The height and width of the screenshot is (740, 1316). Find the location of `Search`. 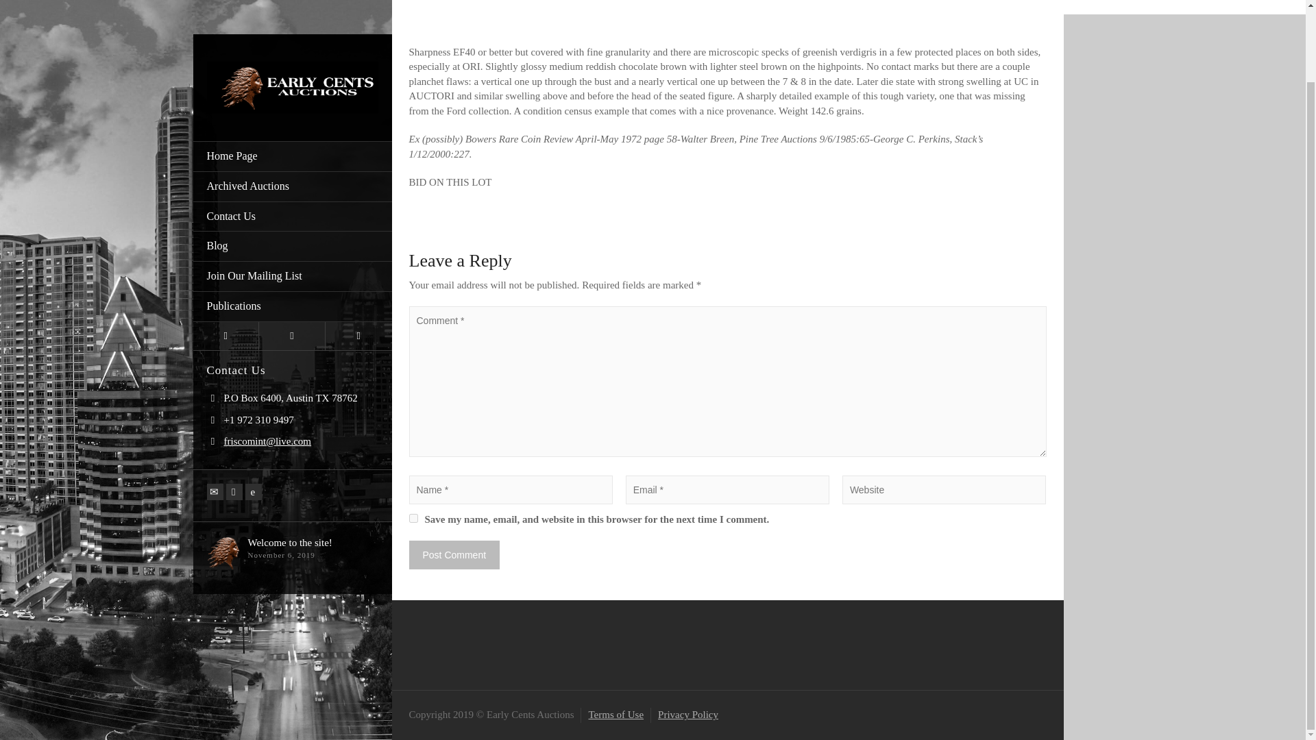

Search is located at coordinates (358, 254).